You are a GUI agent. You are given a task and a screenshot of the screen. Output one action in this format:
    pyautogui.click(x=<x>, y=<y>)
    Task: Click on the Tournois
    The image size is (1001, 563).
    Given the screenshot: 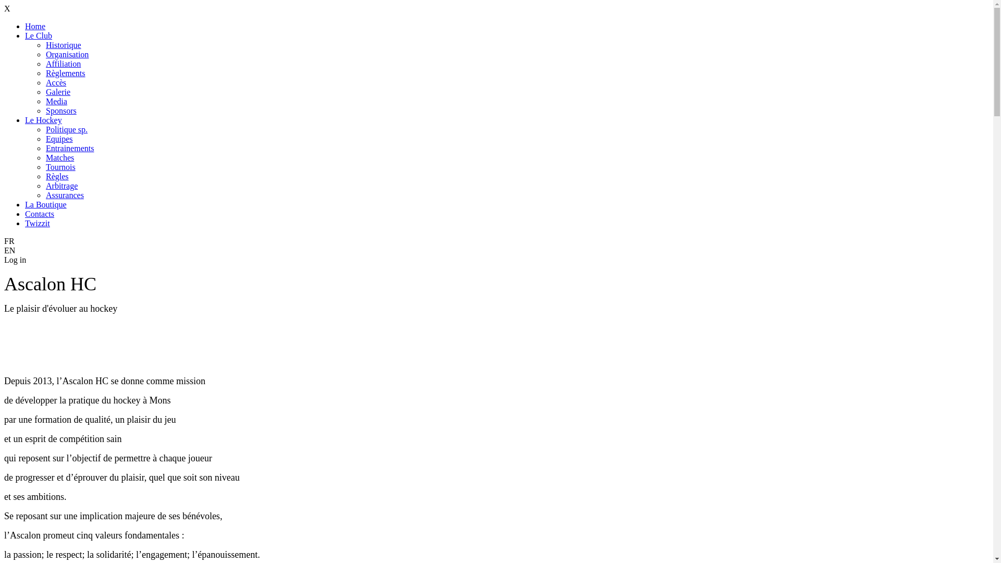 What is the action you would take?
    pyautogui.click(x=60, y=167)
    